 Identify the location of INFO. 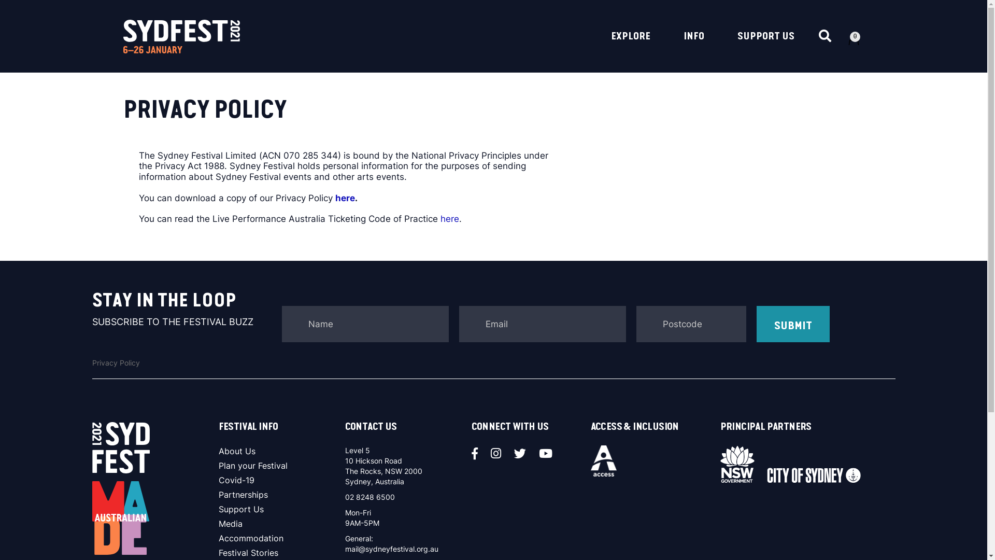
(693, 47).